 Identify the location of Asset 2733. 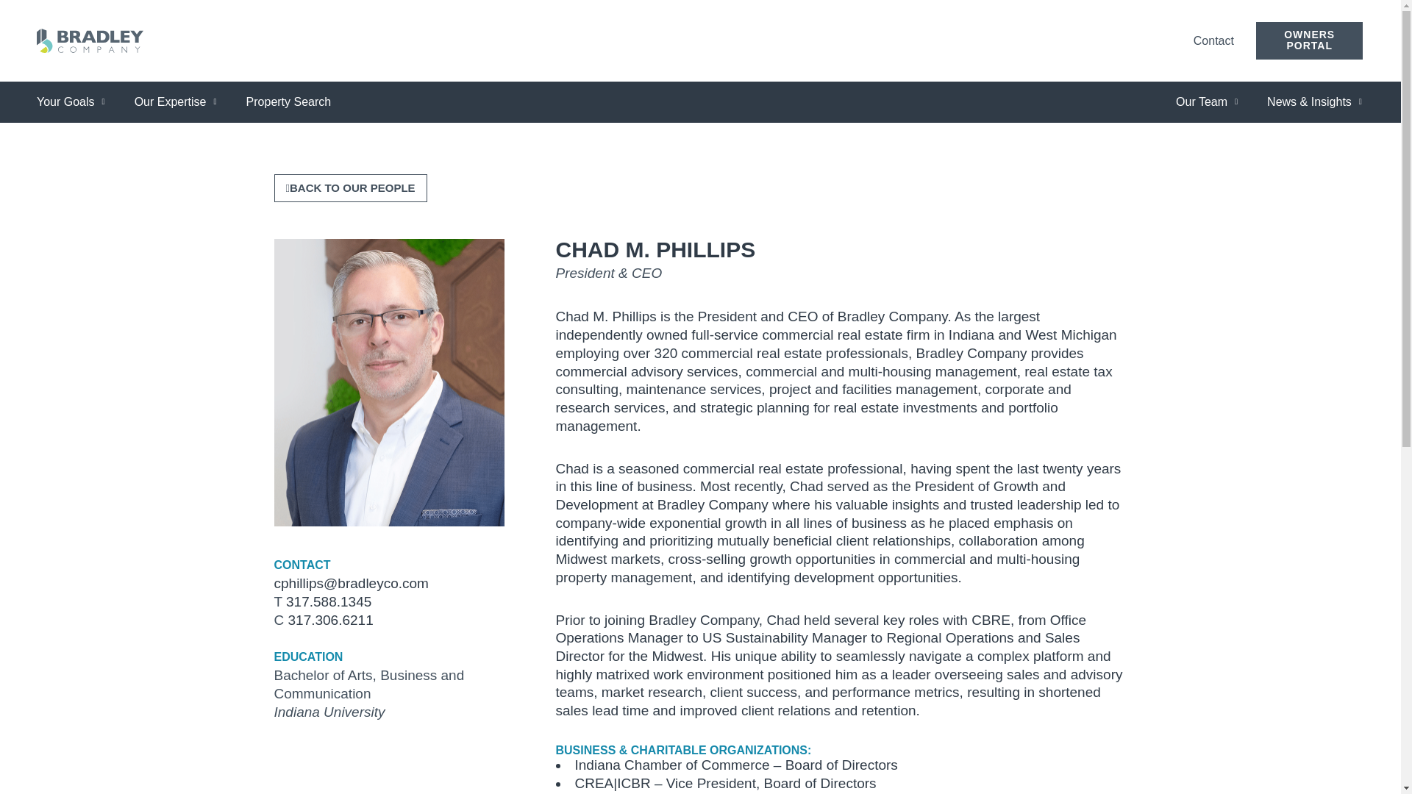
(90, 40).